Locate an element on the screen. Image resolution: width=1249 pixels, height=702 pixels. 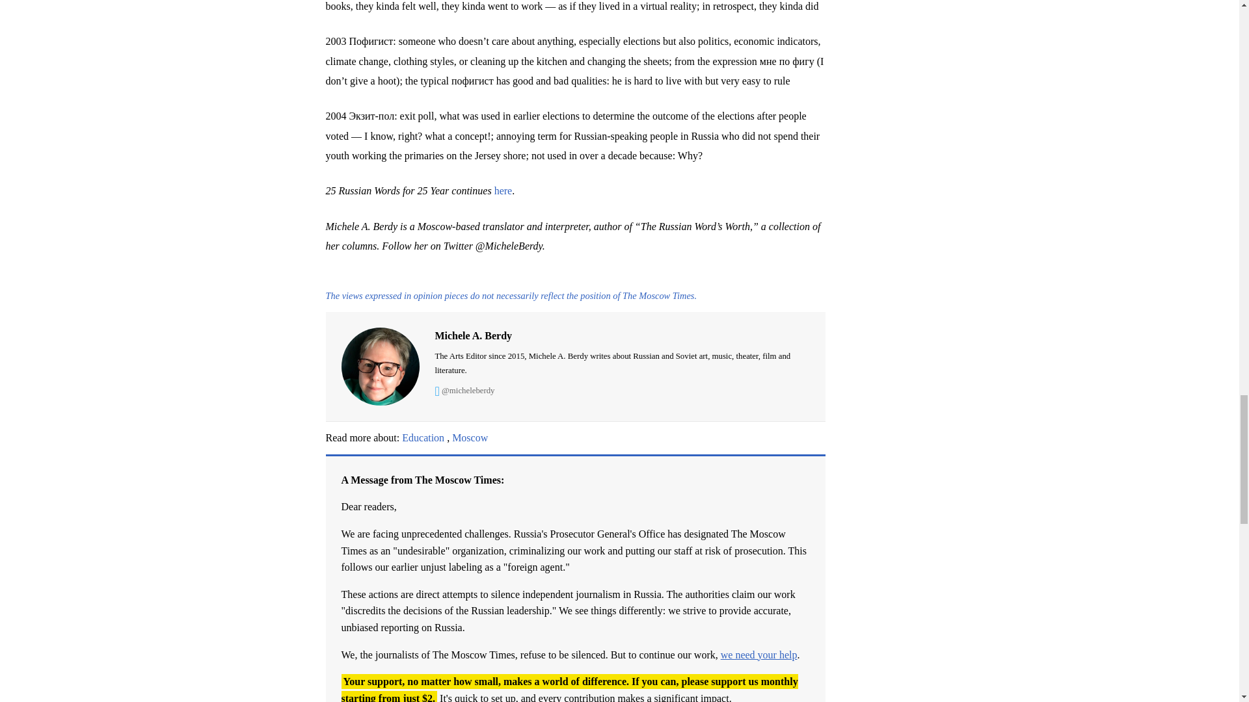
Michele A. Berdy is located at coordinates (622, 352).